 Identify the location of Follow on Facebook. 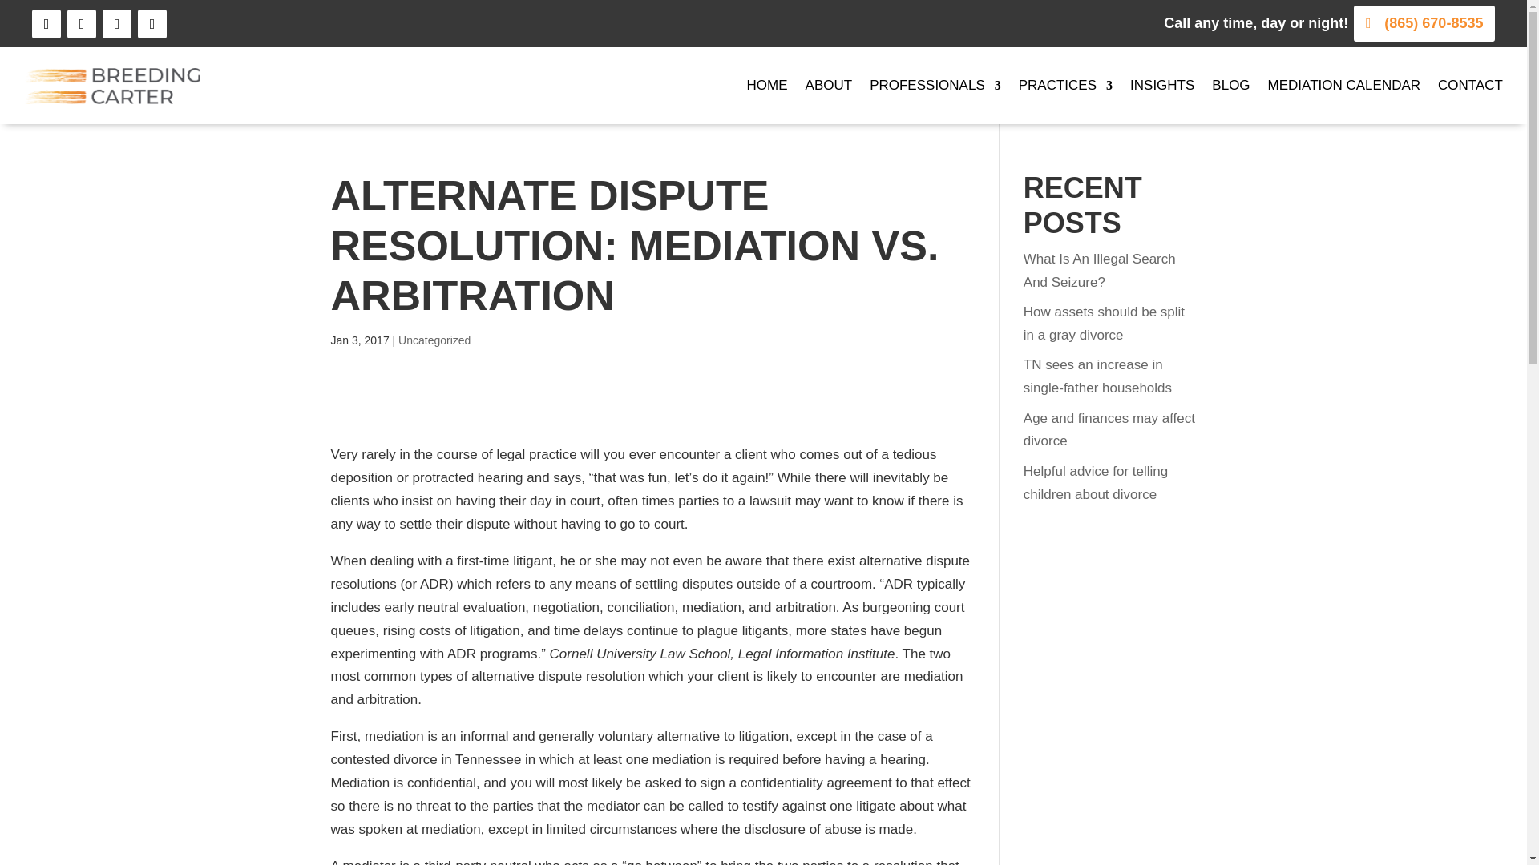
(46, 23).